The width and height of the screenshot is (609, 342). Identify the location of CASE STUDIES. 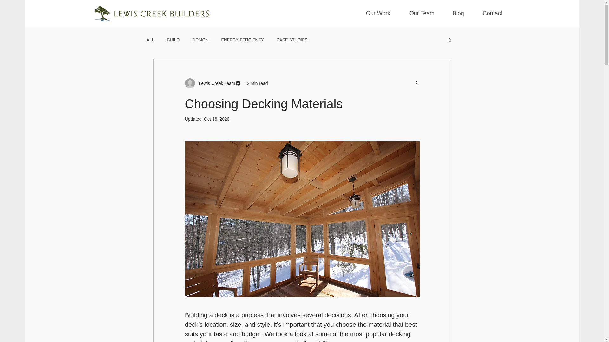
(292, 40).